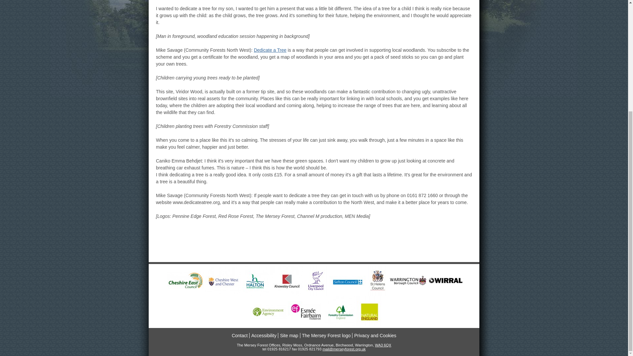 The width and height of the screenshot is (633, 356). I want to click on Cheshire West and Chester, so click(222, 280).